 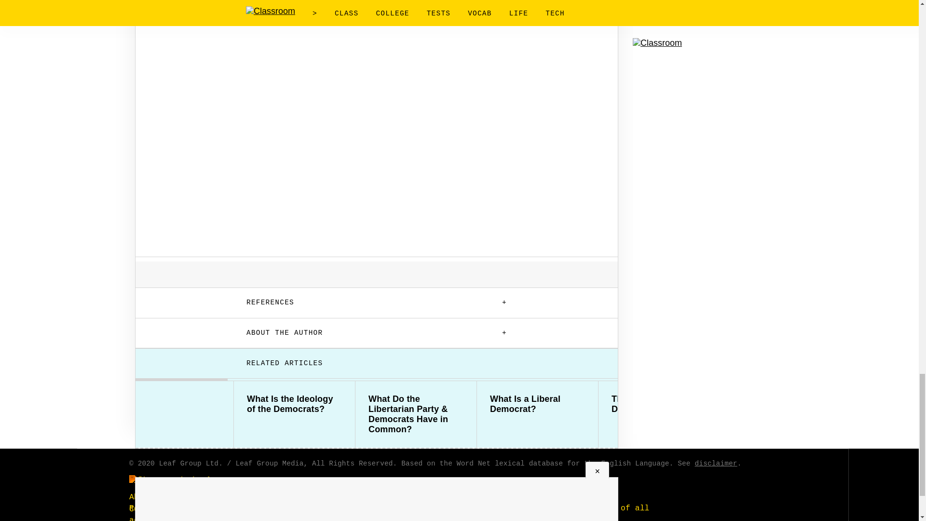 What do you see at coordinates (537, 404) in the screenshot?
I see `What Is a Liberal Democrat?` at bounding box center [537, 404].